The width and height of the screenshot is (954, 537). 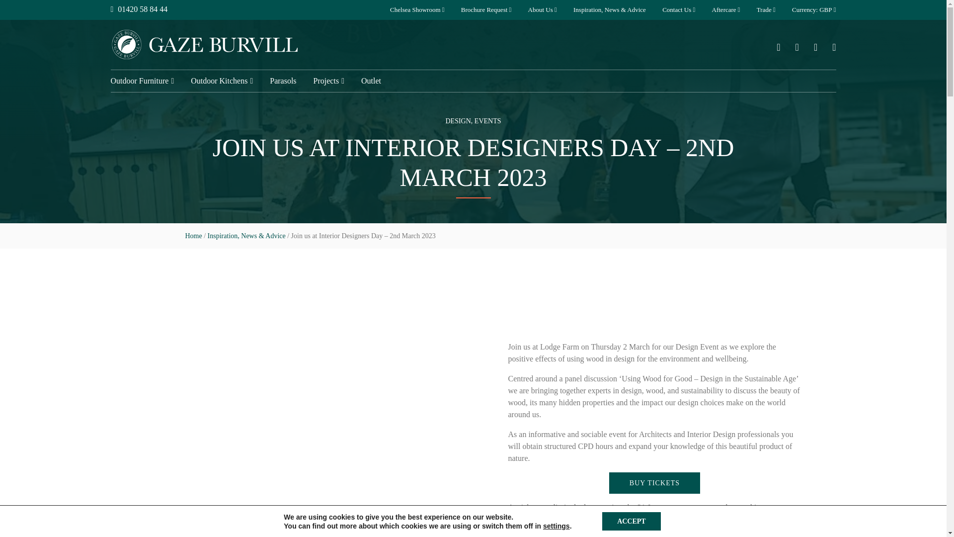 I want to click on About Us, so click(x=541, y=10).